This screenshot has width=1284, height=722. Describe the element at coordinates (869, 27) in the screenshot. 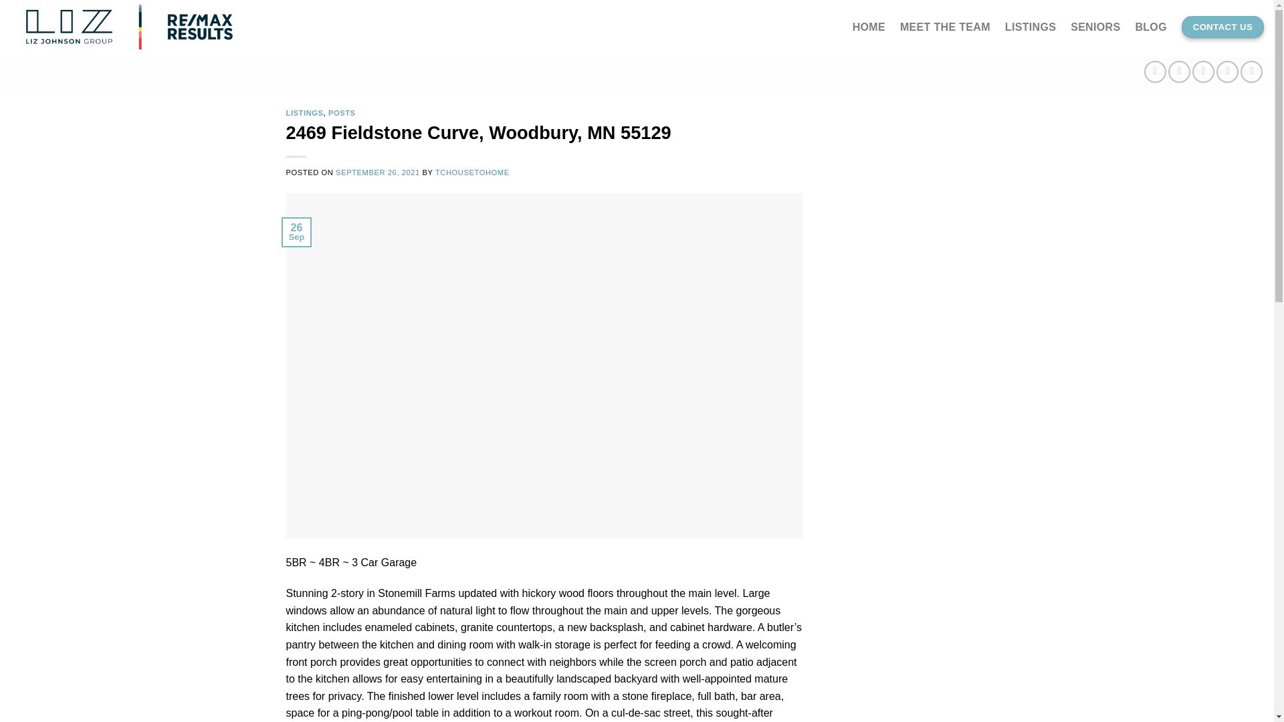

I see `HOME` at that location.